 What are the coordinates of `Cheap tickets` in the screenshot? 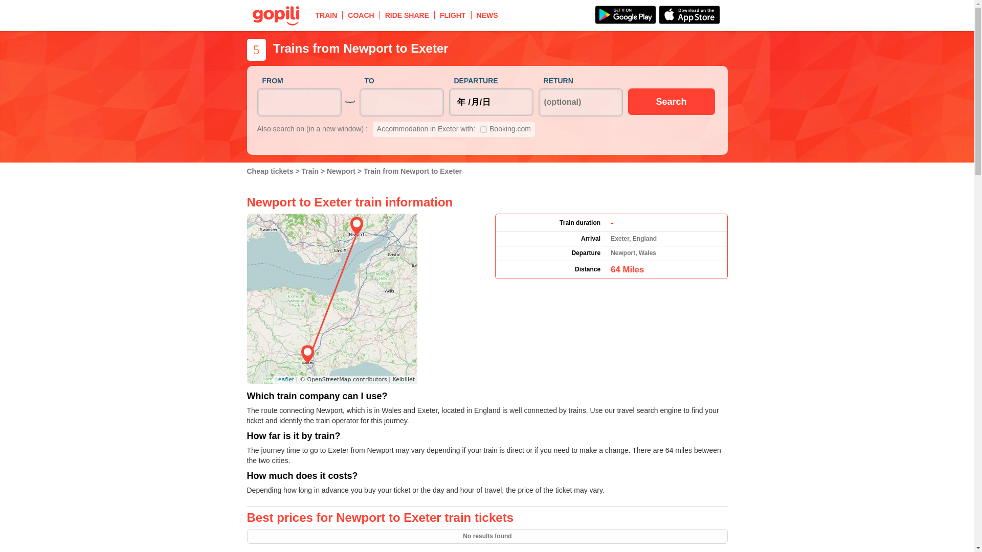 It's located at (271, 171).